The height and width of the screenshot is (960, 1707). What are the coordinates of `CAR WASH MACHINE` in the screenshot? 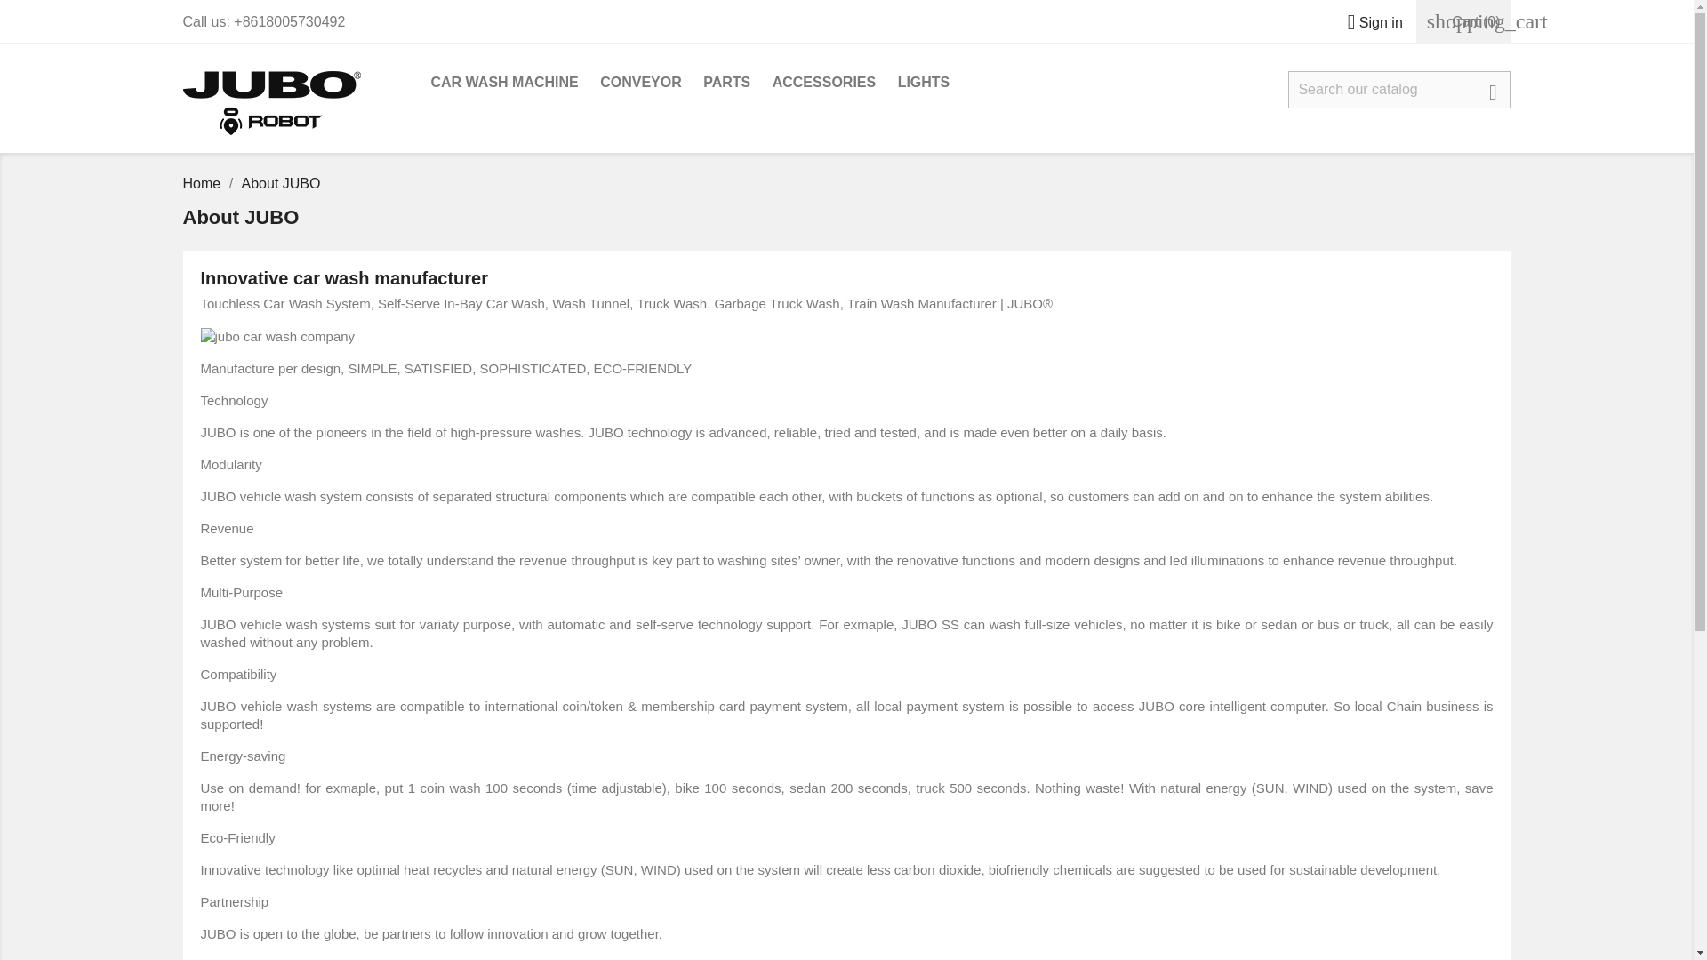 It's located at (504, 84).